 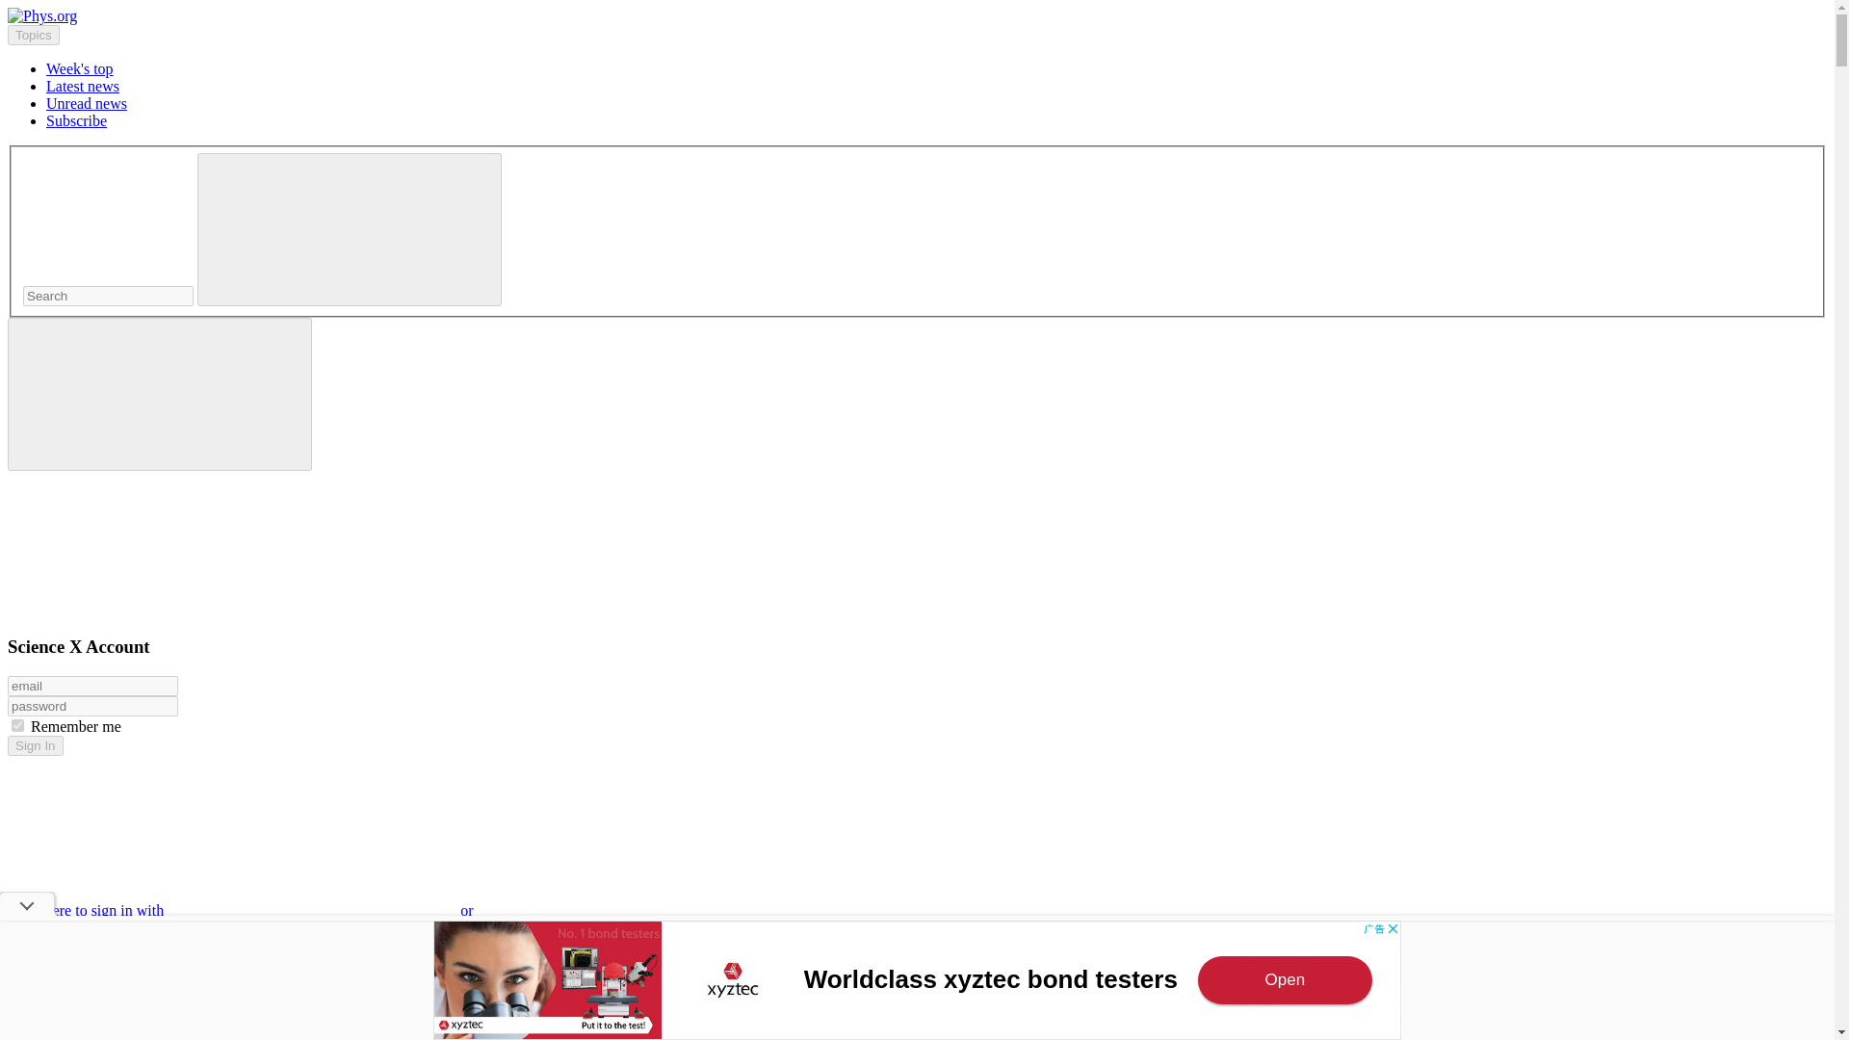 What do you see at coordinates (917, 980) in the screenshot?
I see `Advertisement` at bounding box center [917, 980].